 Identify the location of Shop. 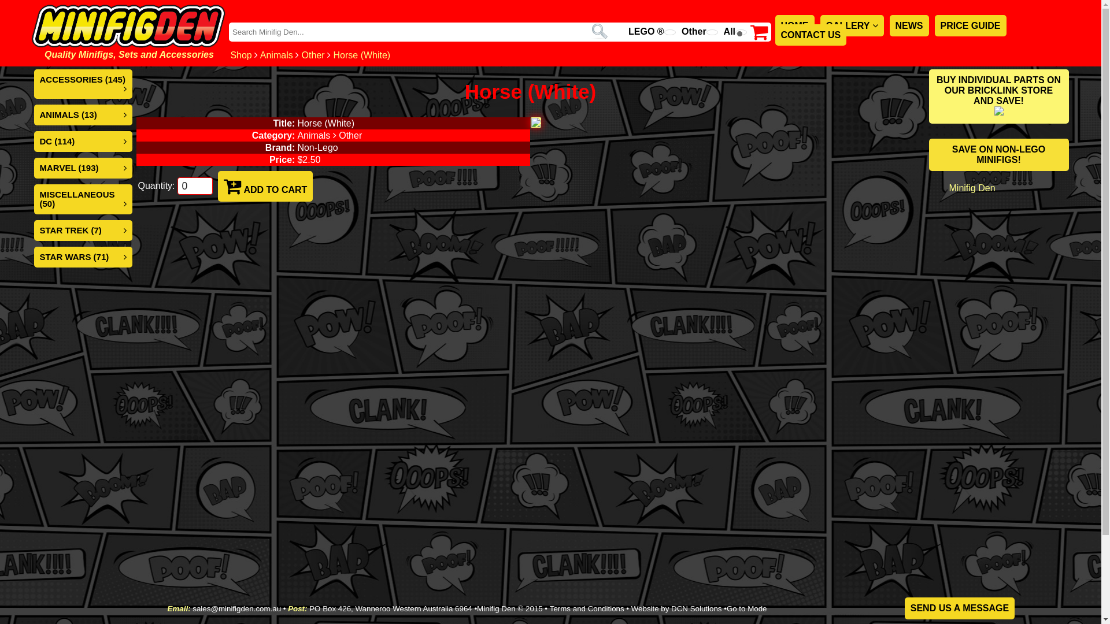
(240, 55).